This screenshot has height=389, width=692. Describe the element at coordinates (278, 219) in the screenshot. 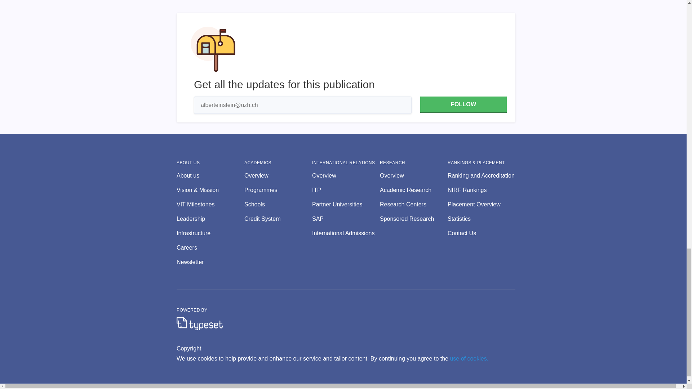

I see `Credit System` at that location.